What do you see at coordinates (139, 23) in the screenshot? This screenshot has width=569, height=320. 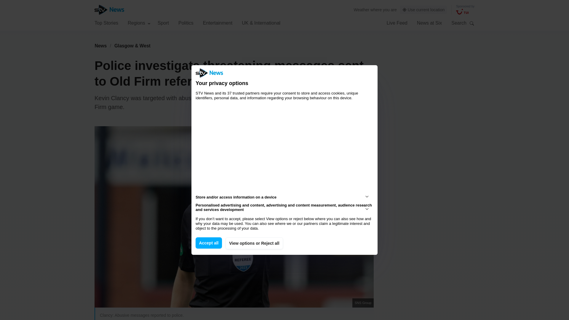 I see `Regions` at bounding box center [139, 23].